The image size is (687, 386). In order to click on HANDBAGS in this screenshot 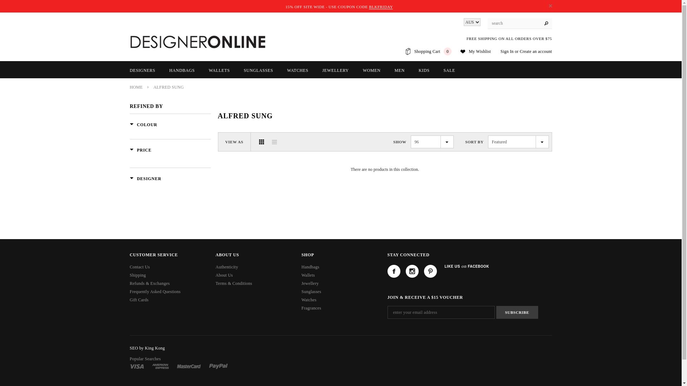, I will do `click(182, 70)`.